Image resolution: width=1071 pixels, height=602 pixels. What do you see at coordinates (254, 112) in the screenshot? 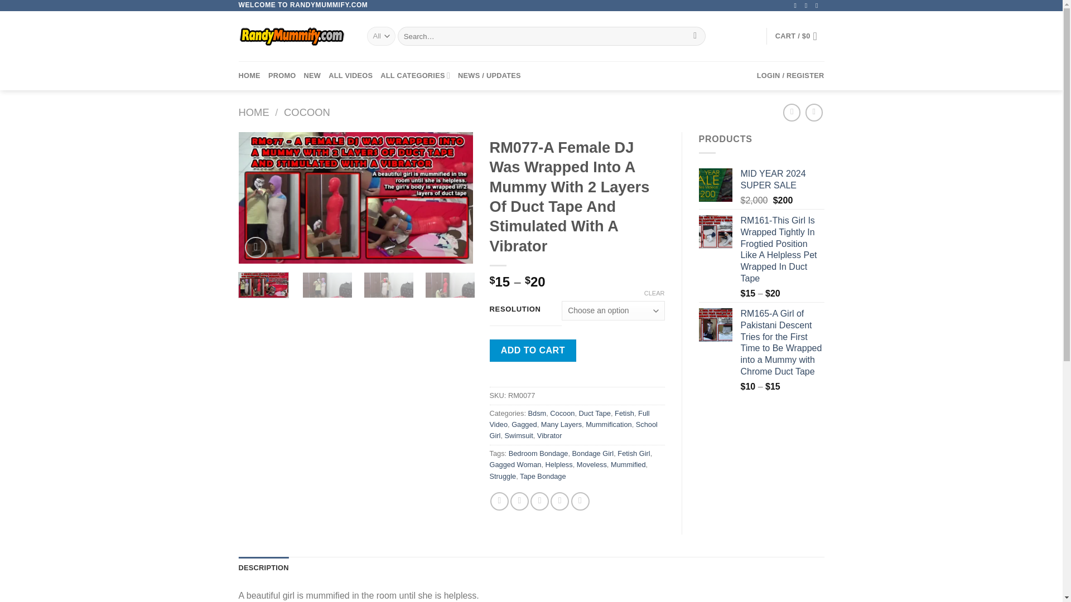
I see `HOME` at bounding box center [254, 112].